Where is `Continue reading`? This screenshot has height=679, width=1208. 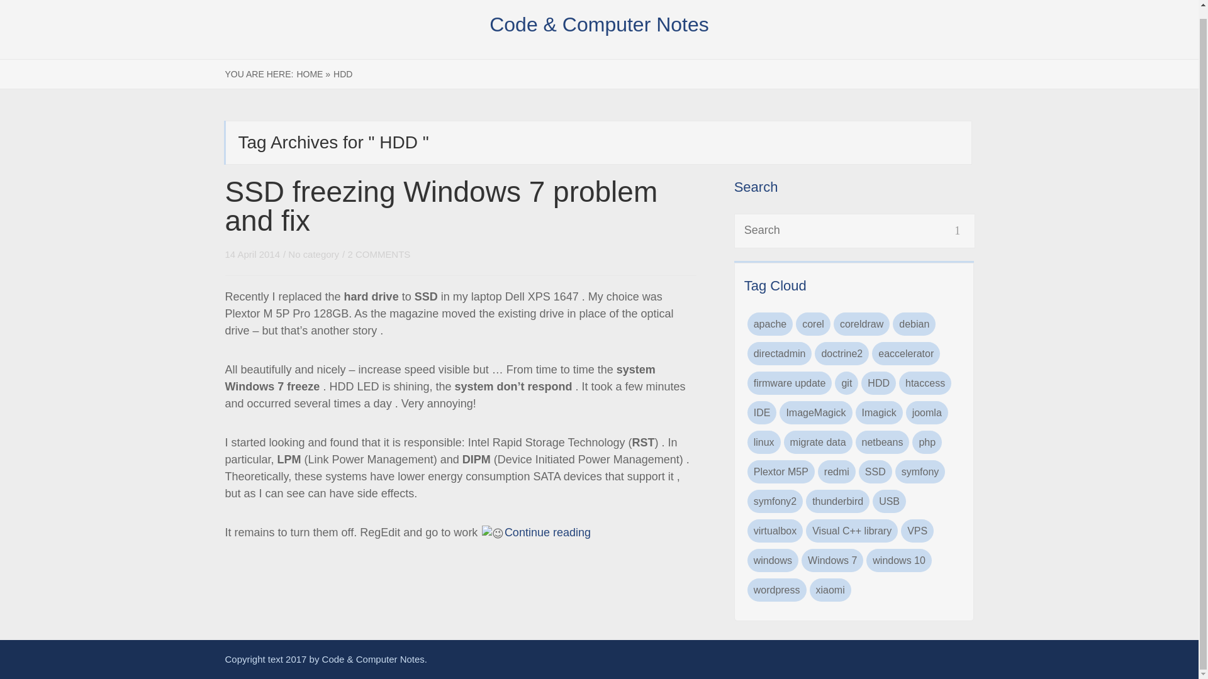
Continue reading is located at coordinates (547, 533).